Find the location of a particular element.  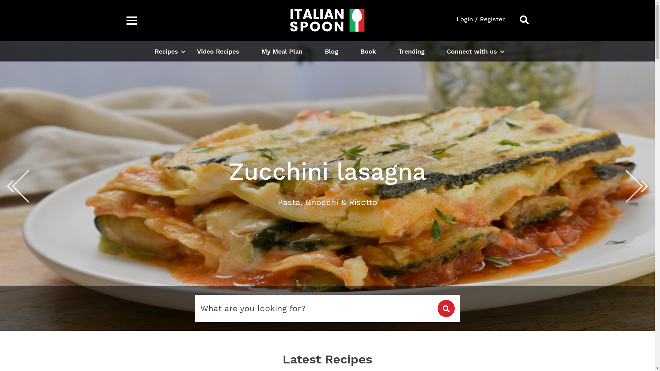

Trending is located at coordinates (411, 52).